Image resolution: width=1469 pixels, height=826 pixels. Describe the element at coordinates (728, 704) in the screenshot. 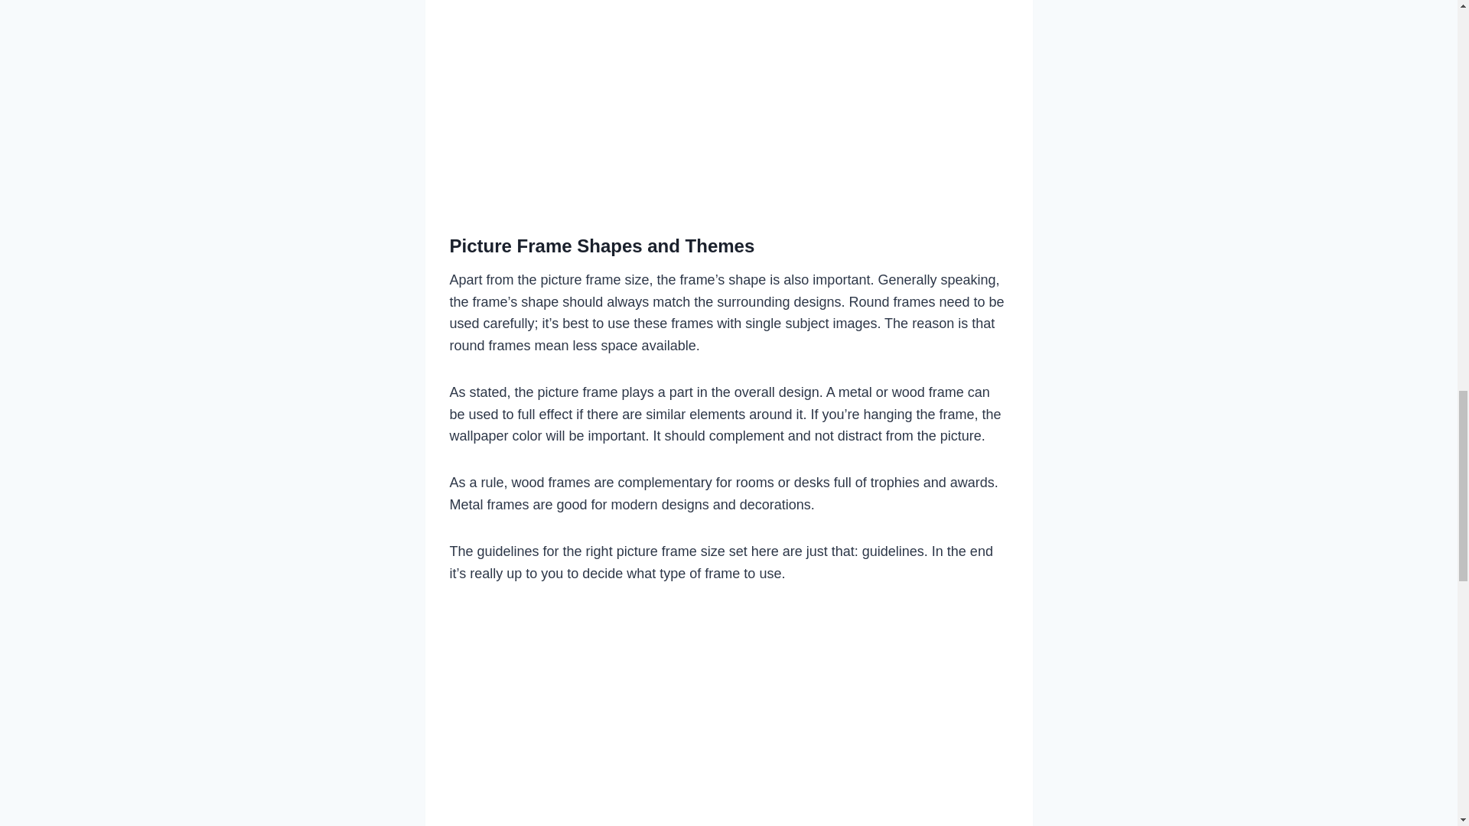

I see `Advertisement` at that location.